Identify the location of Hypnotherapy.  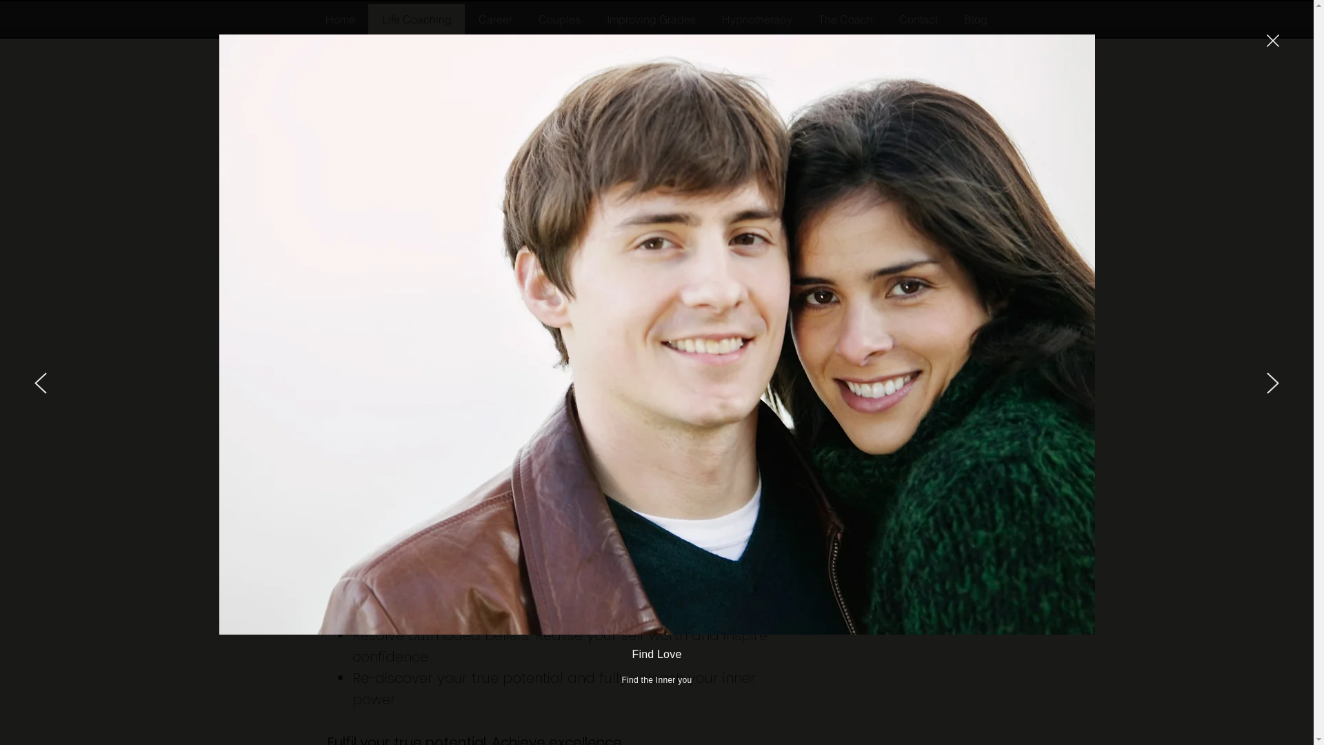
(757, 19).